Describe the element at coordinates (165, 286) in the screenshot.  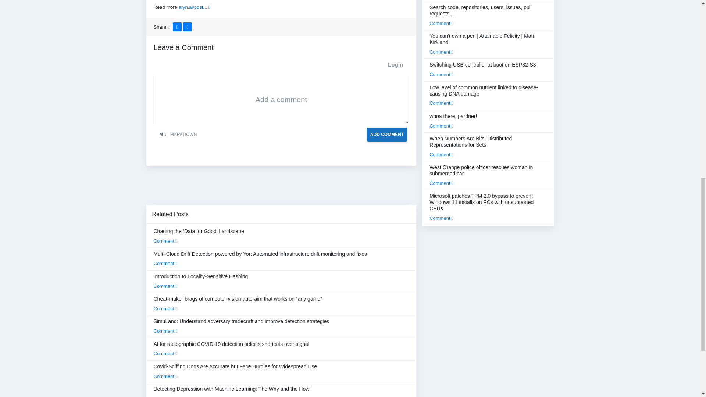
I see `Comment` at that location.